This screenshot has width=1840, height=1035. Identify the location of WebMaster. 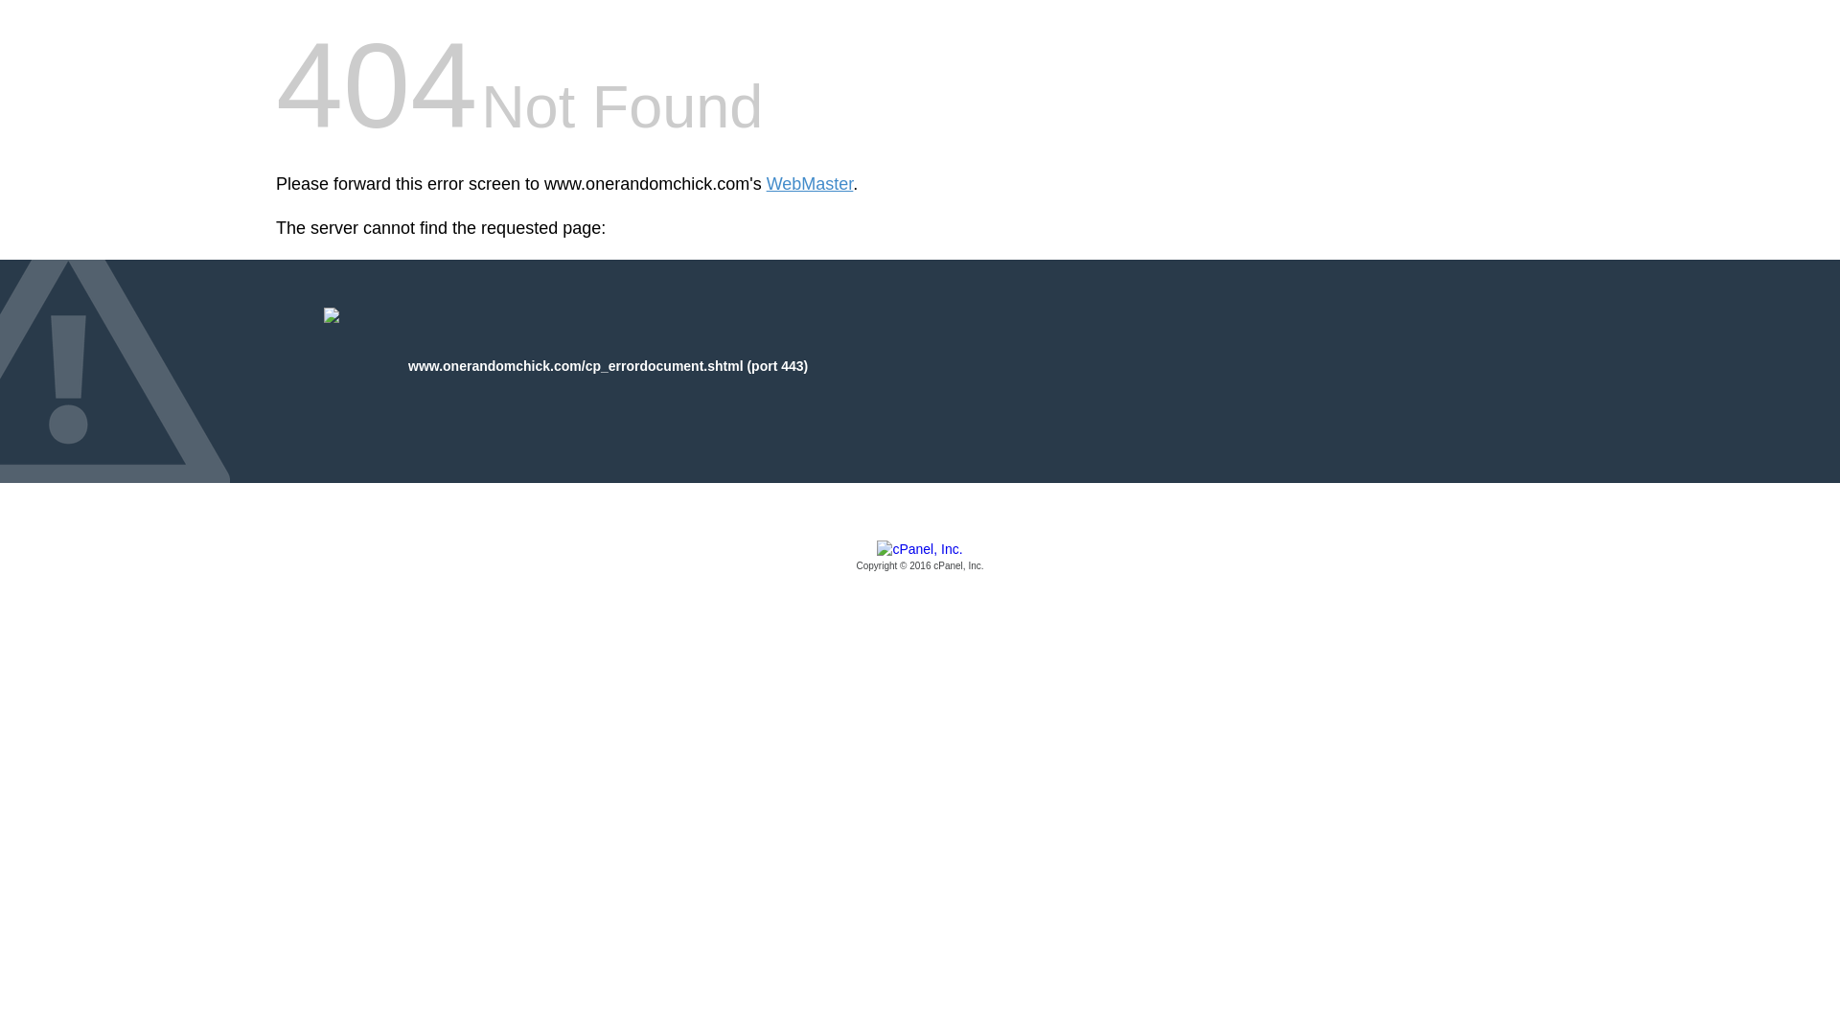
(810, 184).